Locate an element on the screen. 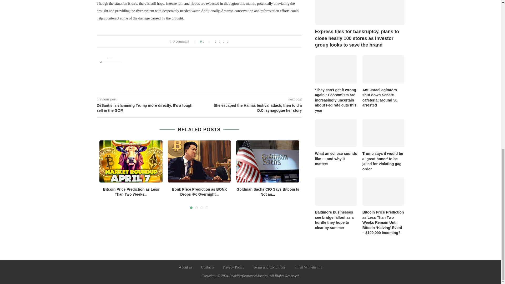 The image size is (505, 284). Like is located at coordinates (207, 42).